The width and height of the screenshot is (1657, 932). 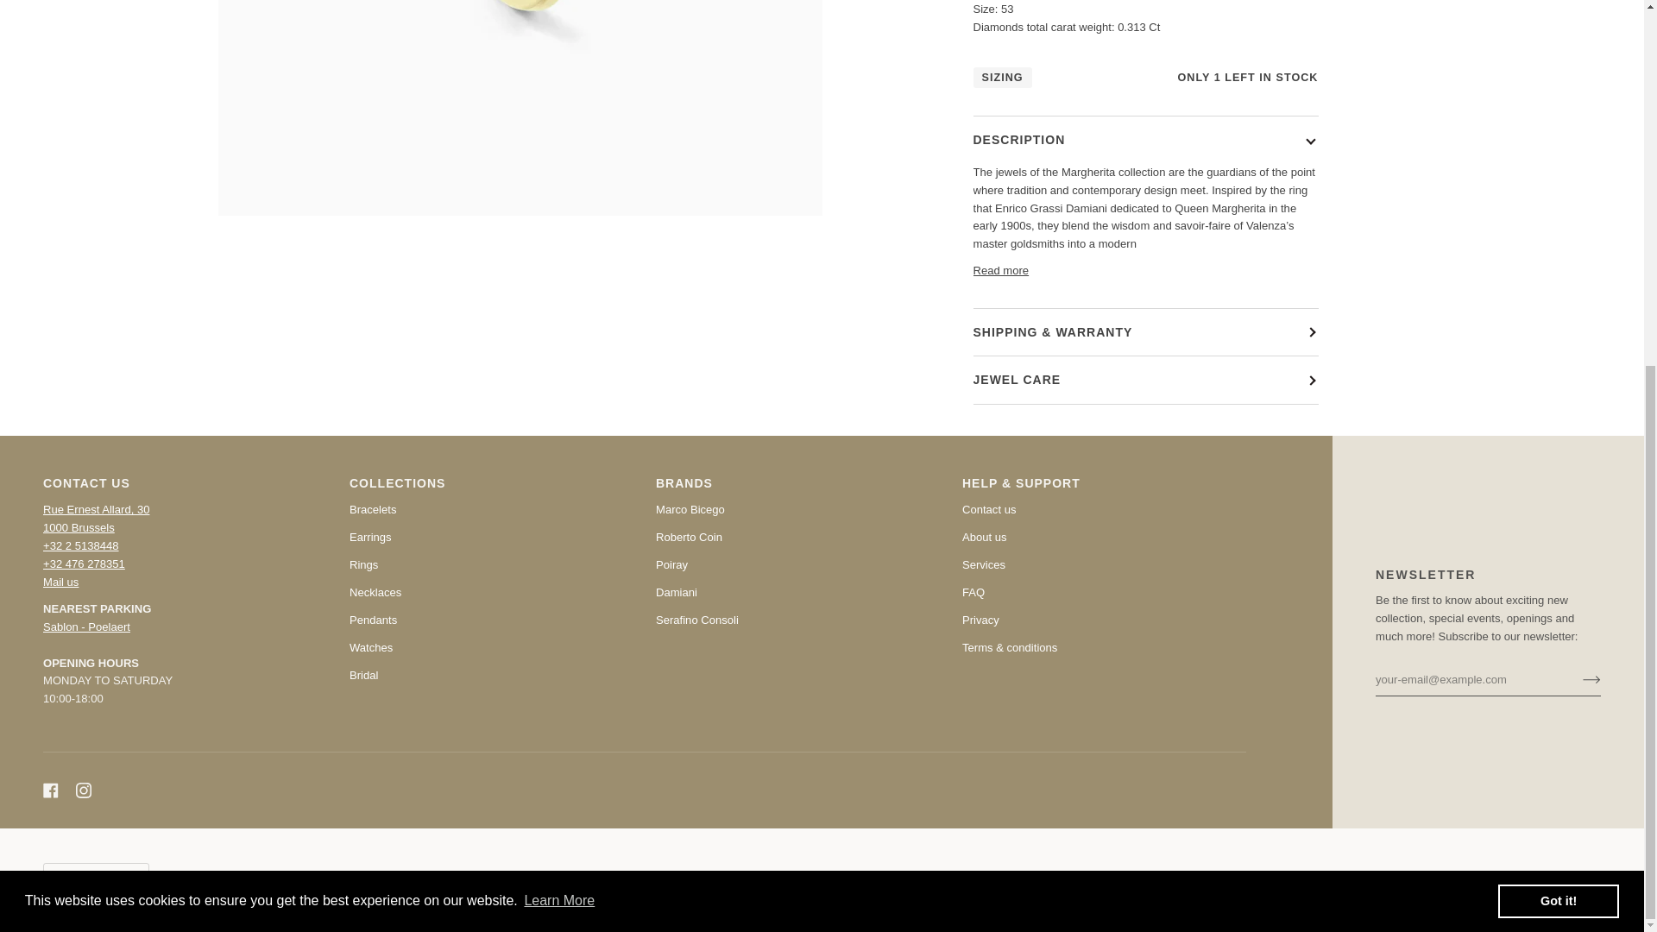 What do you see at coordinates (559, 305) in the screenshot?
I see `Learn More` at bounding box center [559, 305].